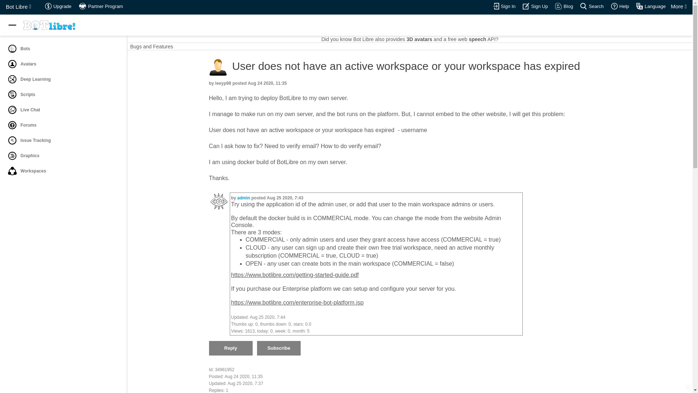  Describe the element at coordinates (526, 6) in the screenshot. I see `Sign Up` at that location.